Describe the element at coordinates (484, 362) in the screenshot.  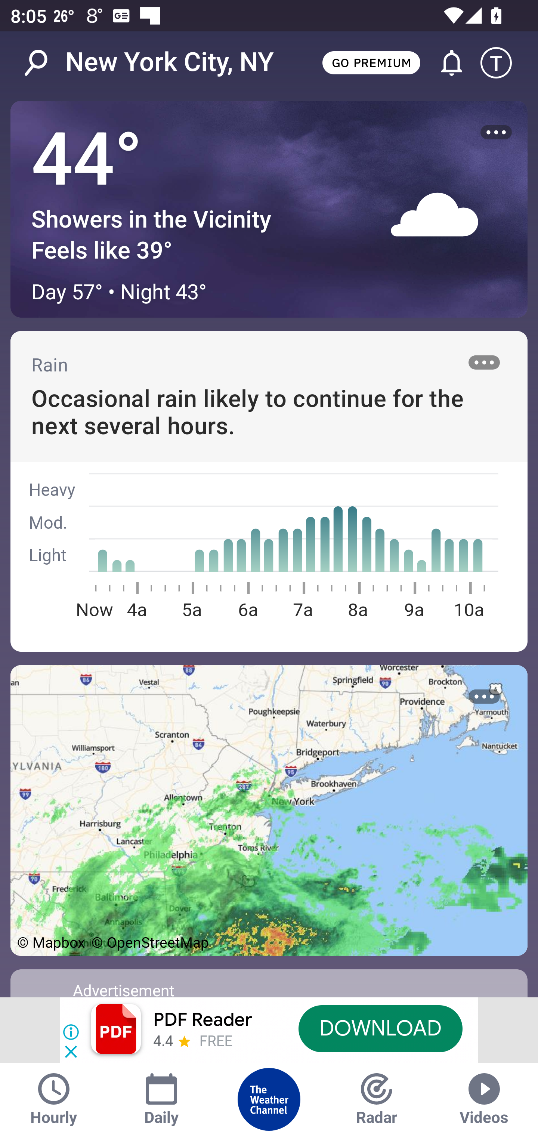
I see `More options` at that location.